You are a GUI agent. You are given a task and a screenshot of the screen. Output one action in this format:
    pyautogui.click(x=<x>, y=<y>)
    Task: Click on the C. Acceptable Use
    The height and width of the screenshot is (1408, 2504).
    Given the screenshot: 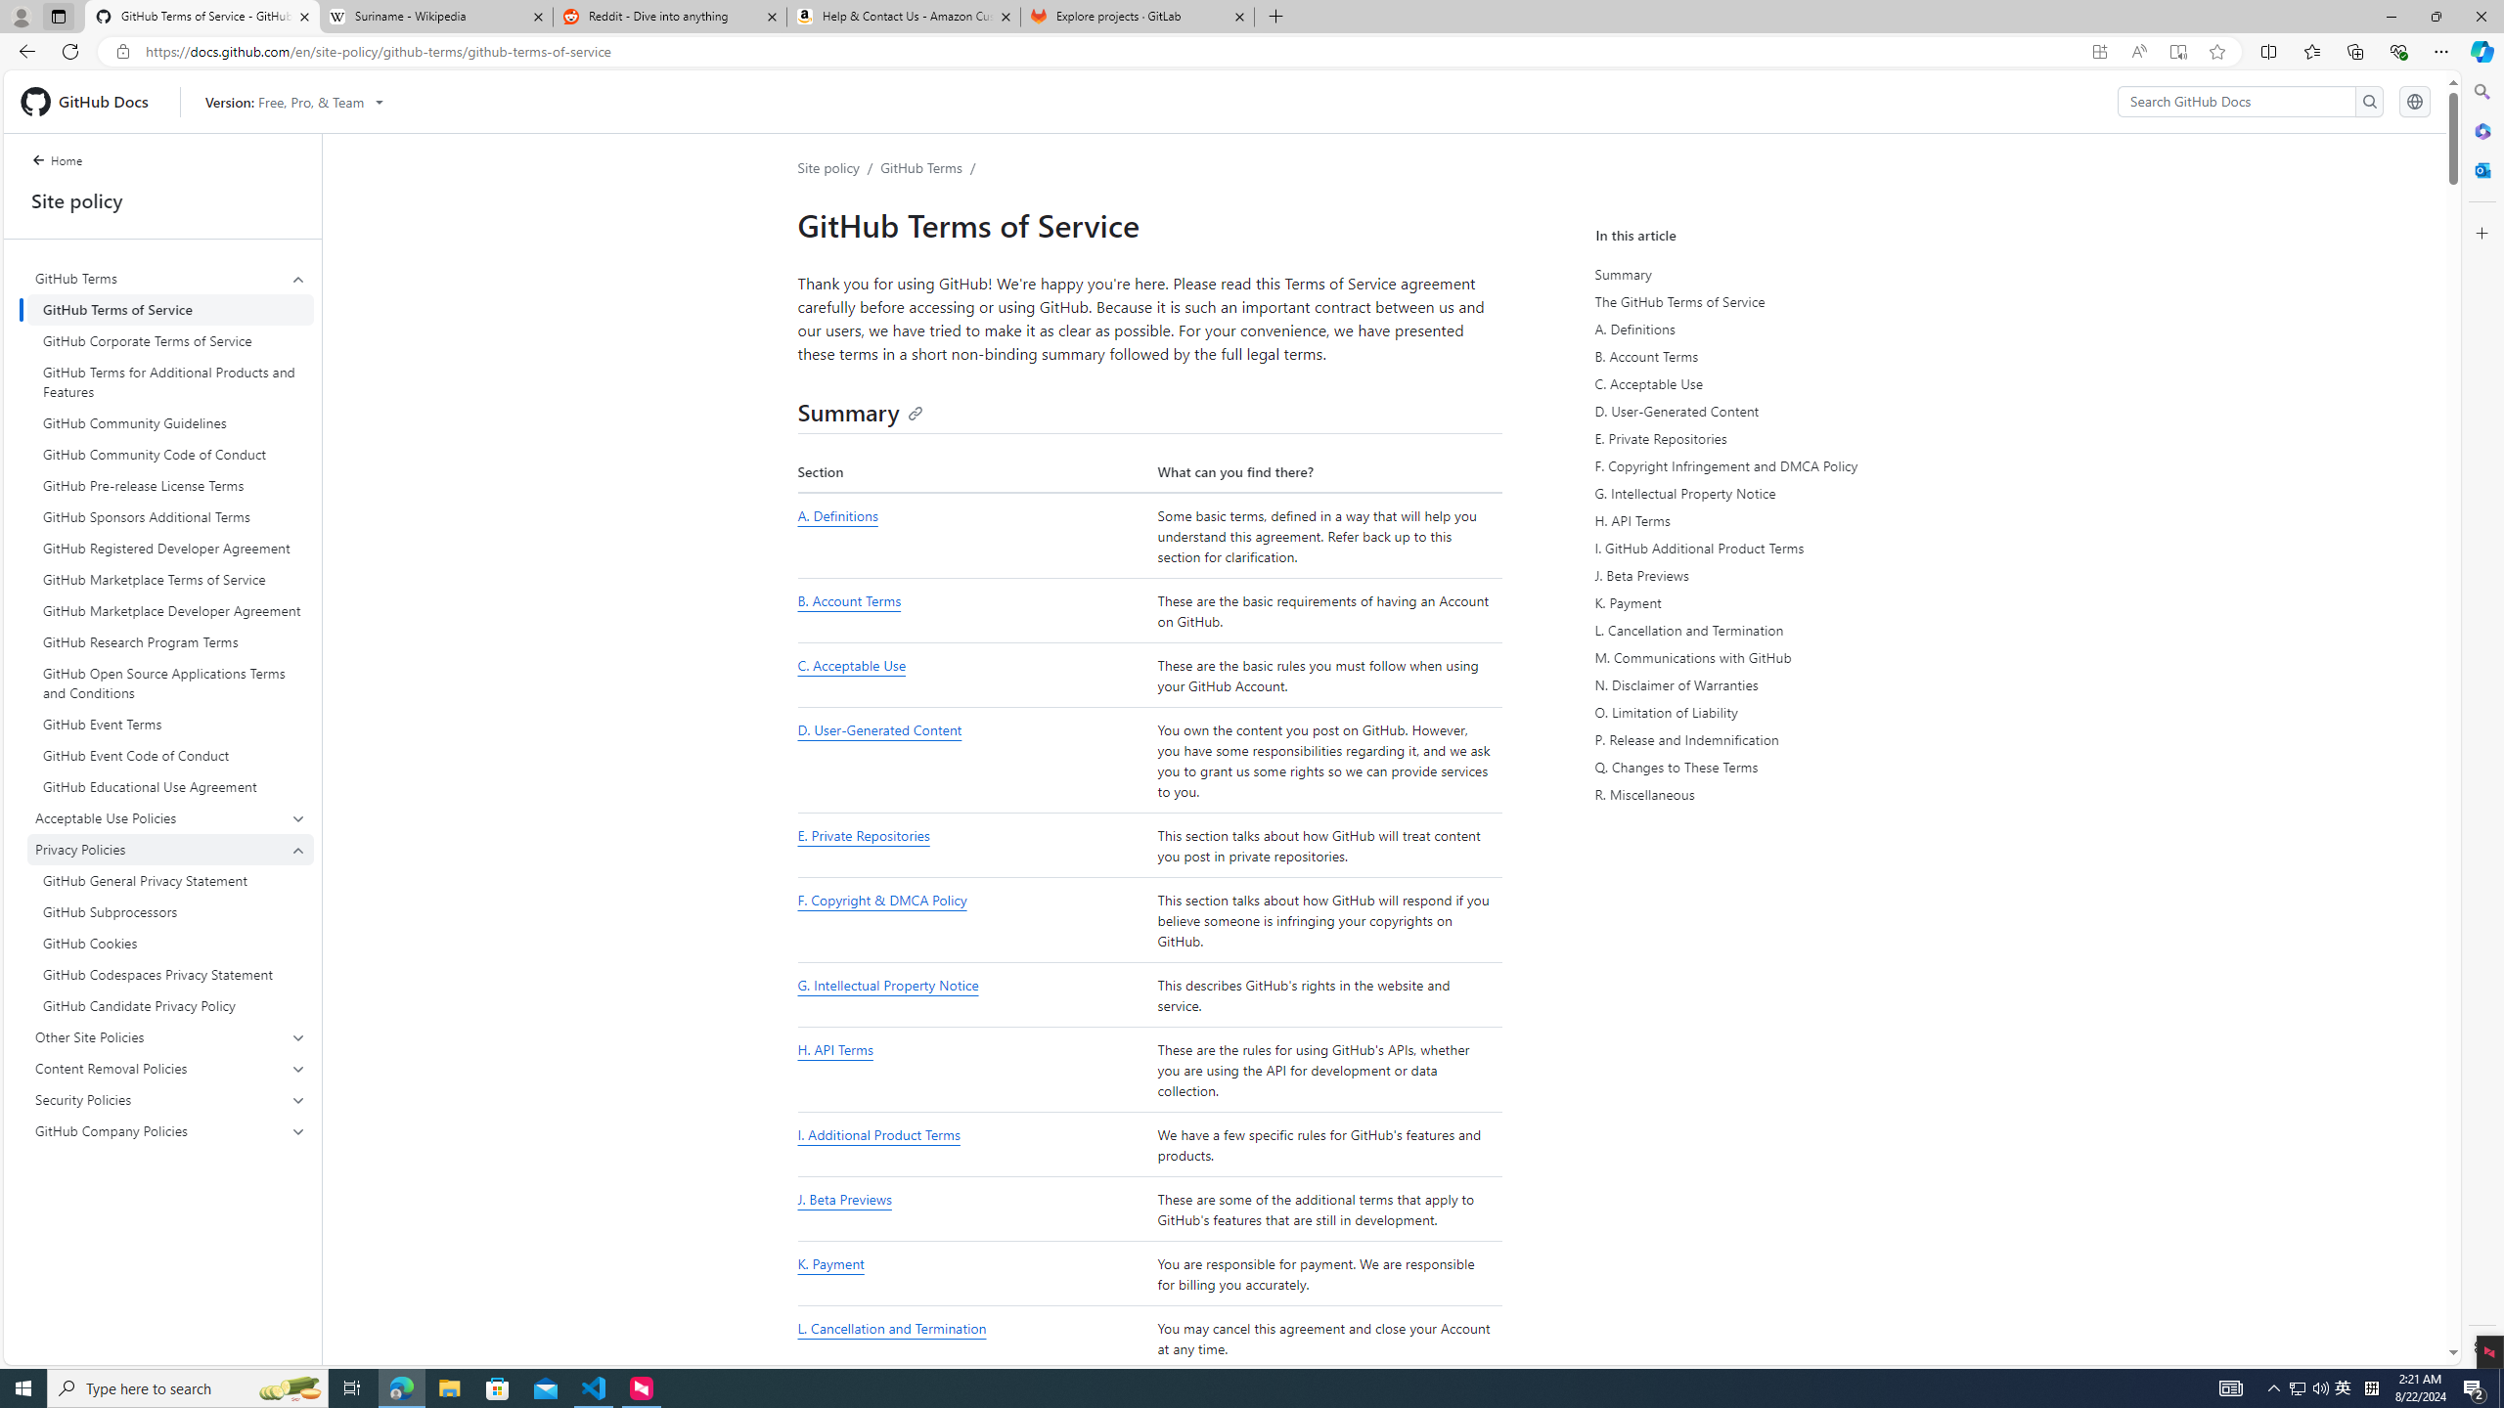 What is the action you would take?
    pyautogui.click(x=972, y=676)
    